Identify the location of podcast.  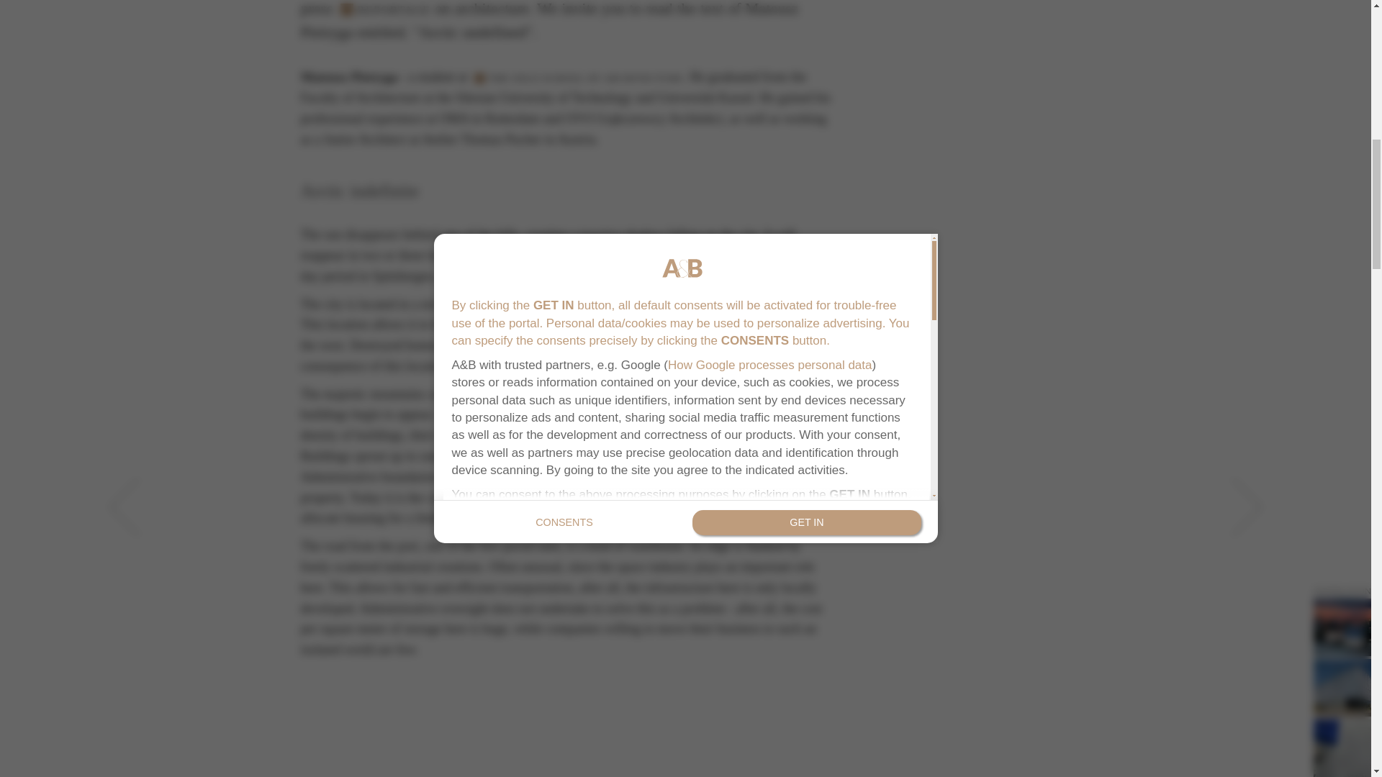
(578, 78).